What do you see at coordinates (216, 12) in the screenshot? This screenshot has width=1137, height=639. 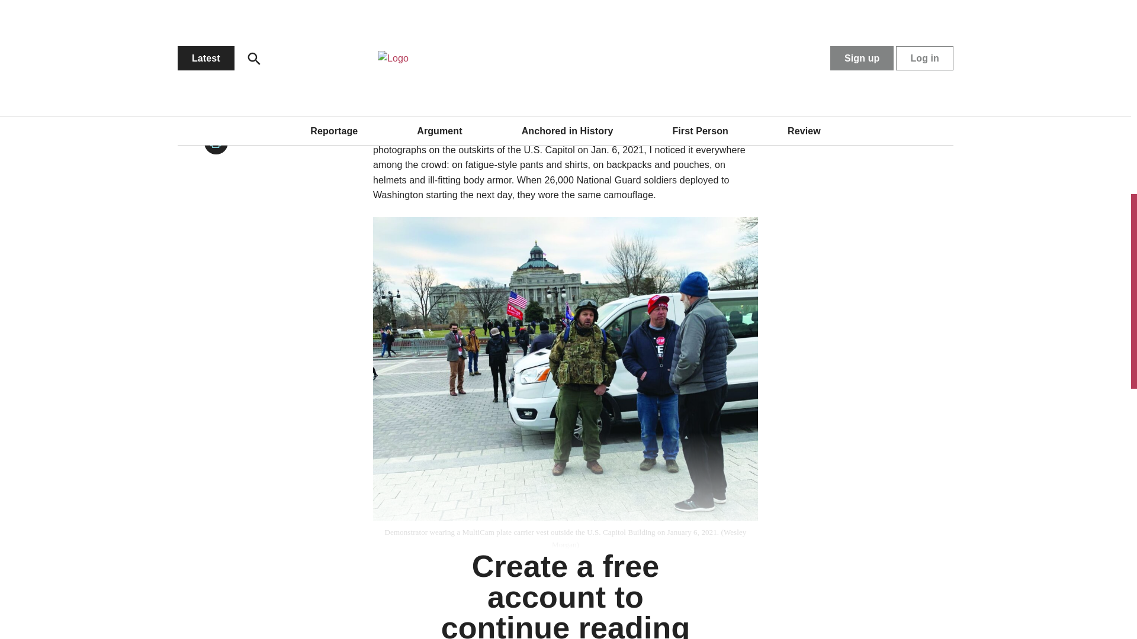 I see `Share at LinkedIn` at bounding box center [216, 12].